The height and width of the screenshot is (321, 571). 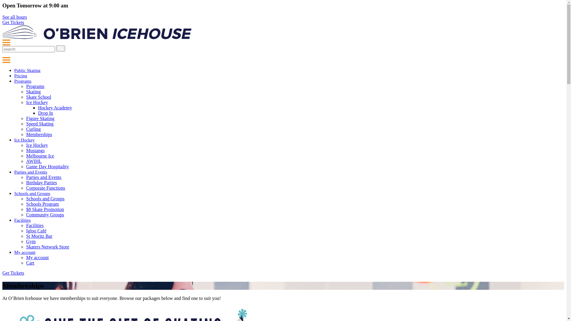 What do you see at coordinates (34, 161) in the screenshot?
I see `AWIHL` at bounding box center [34, 161].